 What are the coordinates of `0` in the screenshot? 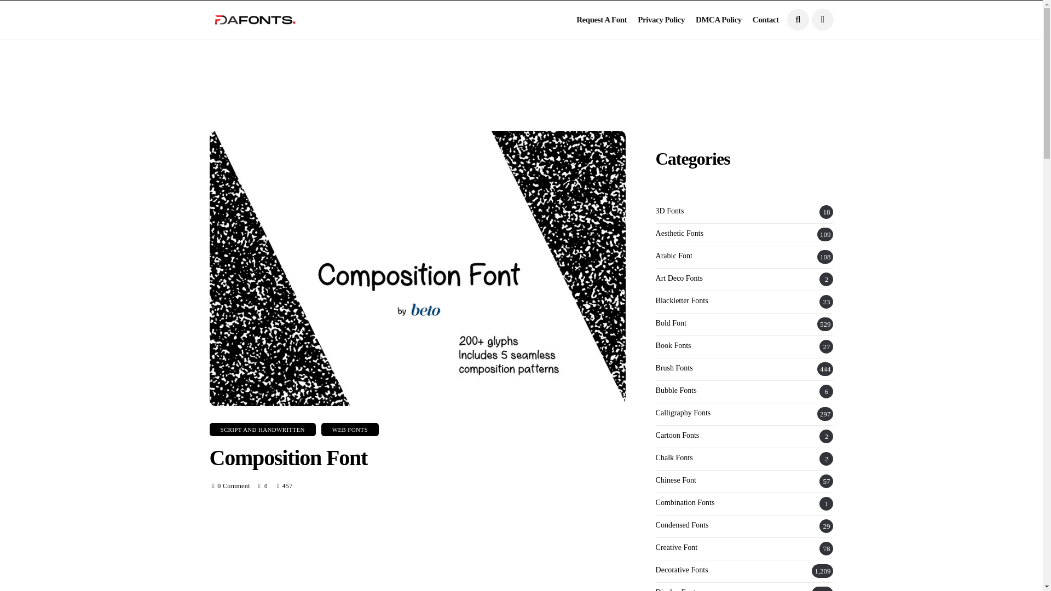 It's located at (264, 486).